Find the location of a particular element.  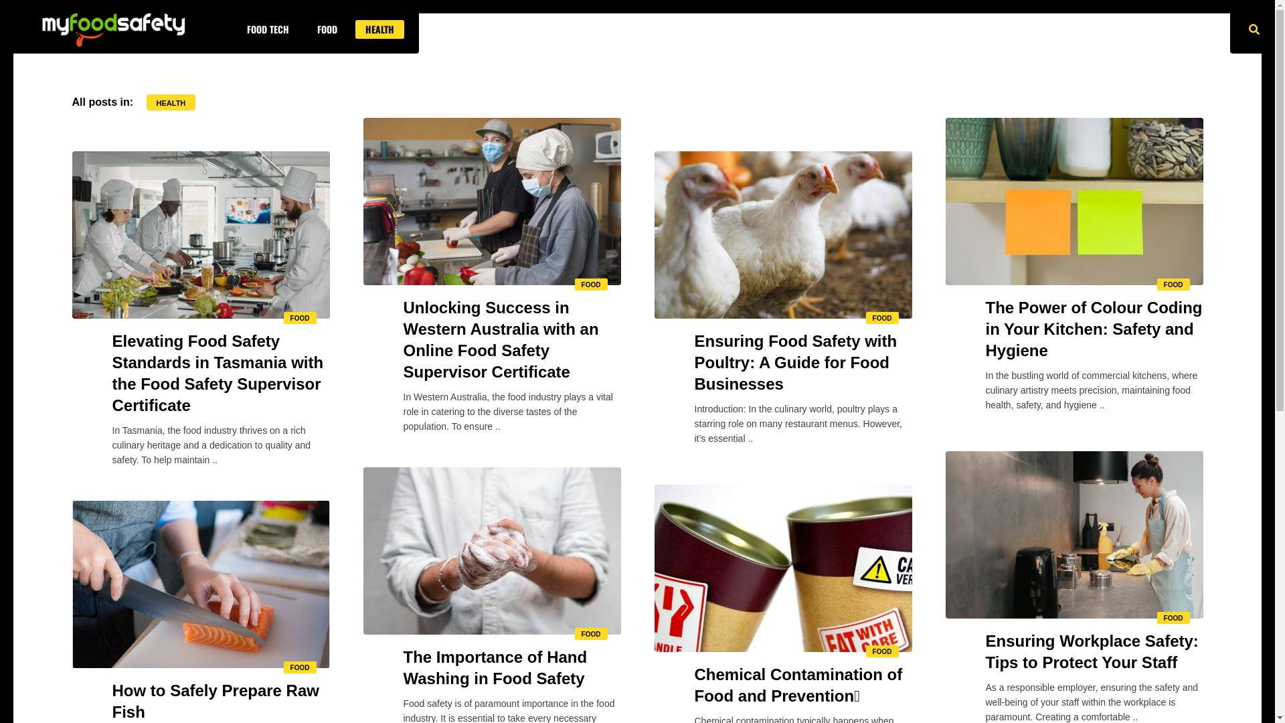

FOOD is located at coordinates (592, 285).